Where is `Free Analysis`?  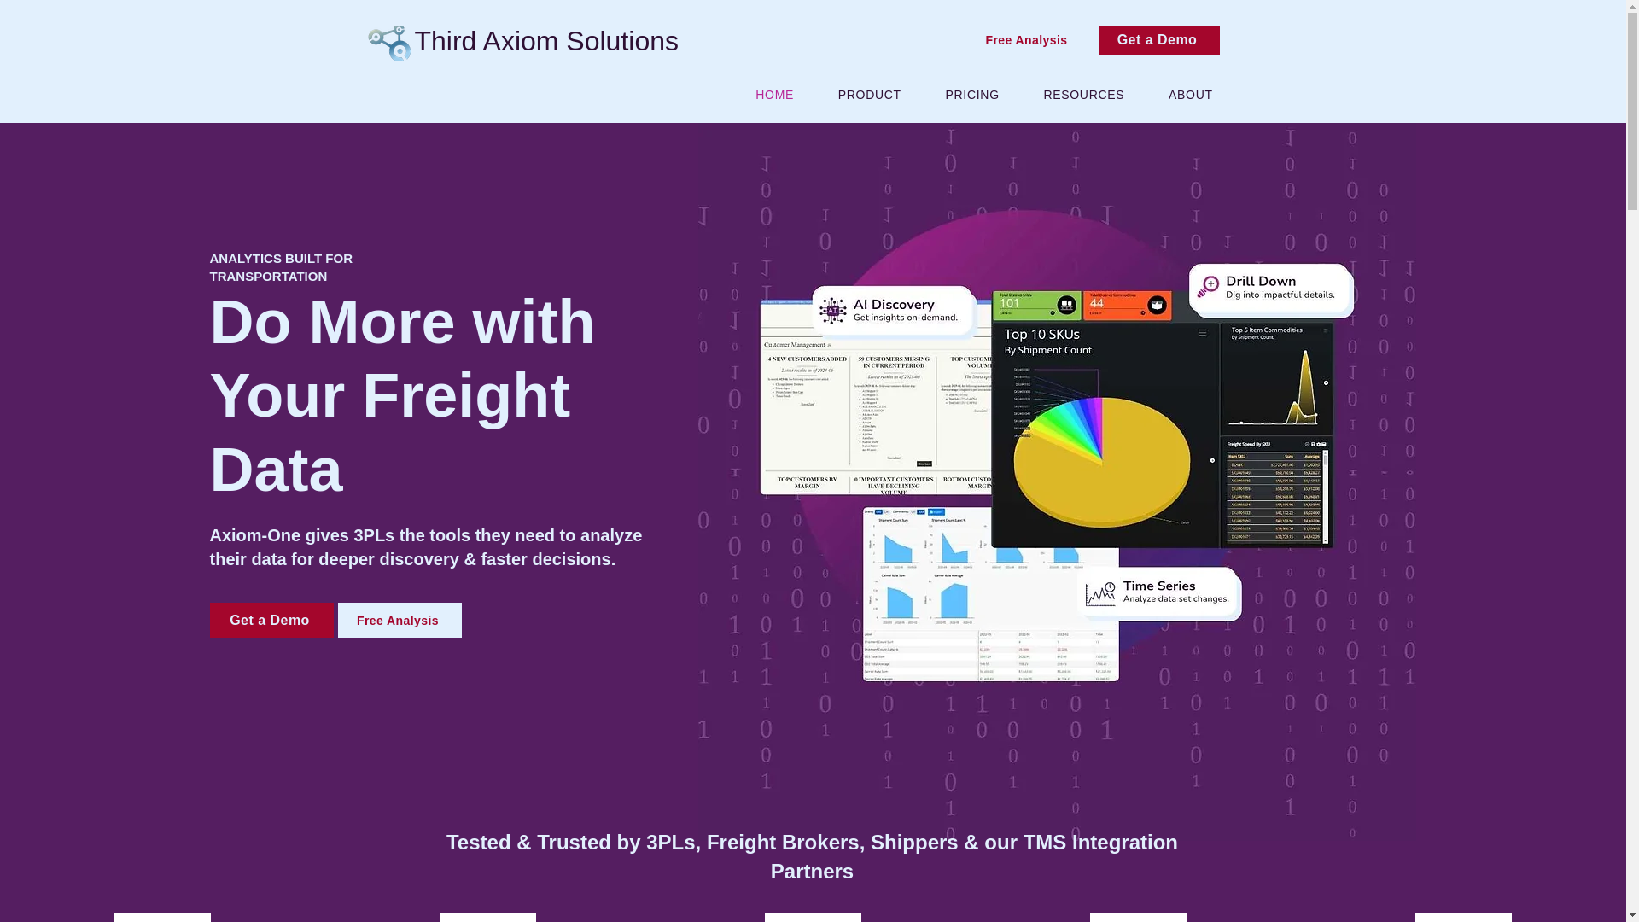
Free Analysis is located at coordinates (1028, 39).